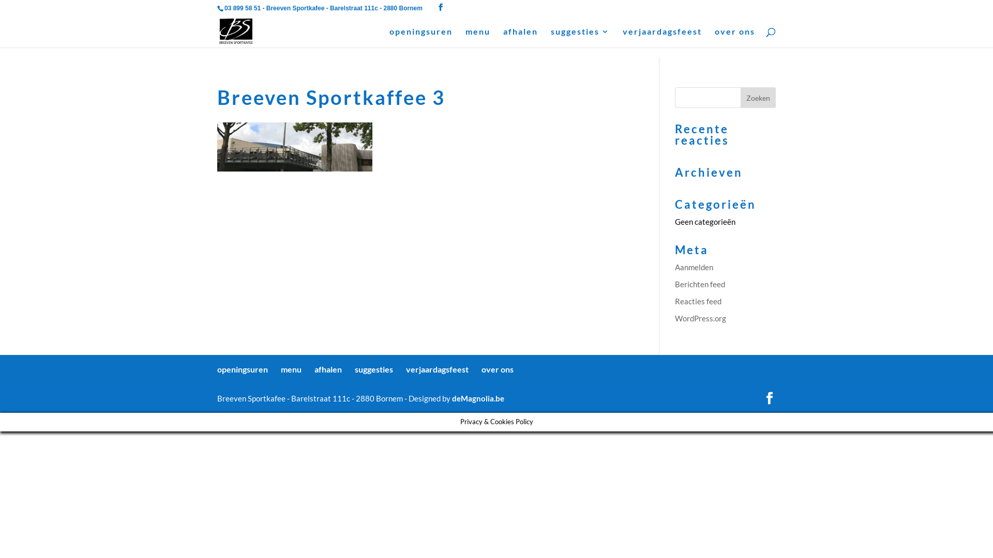 The width and height of the screenshot is (993, 558). Describe the element at coordinates (421, 38) in the screenshot. I see `openingsuren` at that location.